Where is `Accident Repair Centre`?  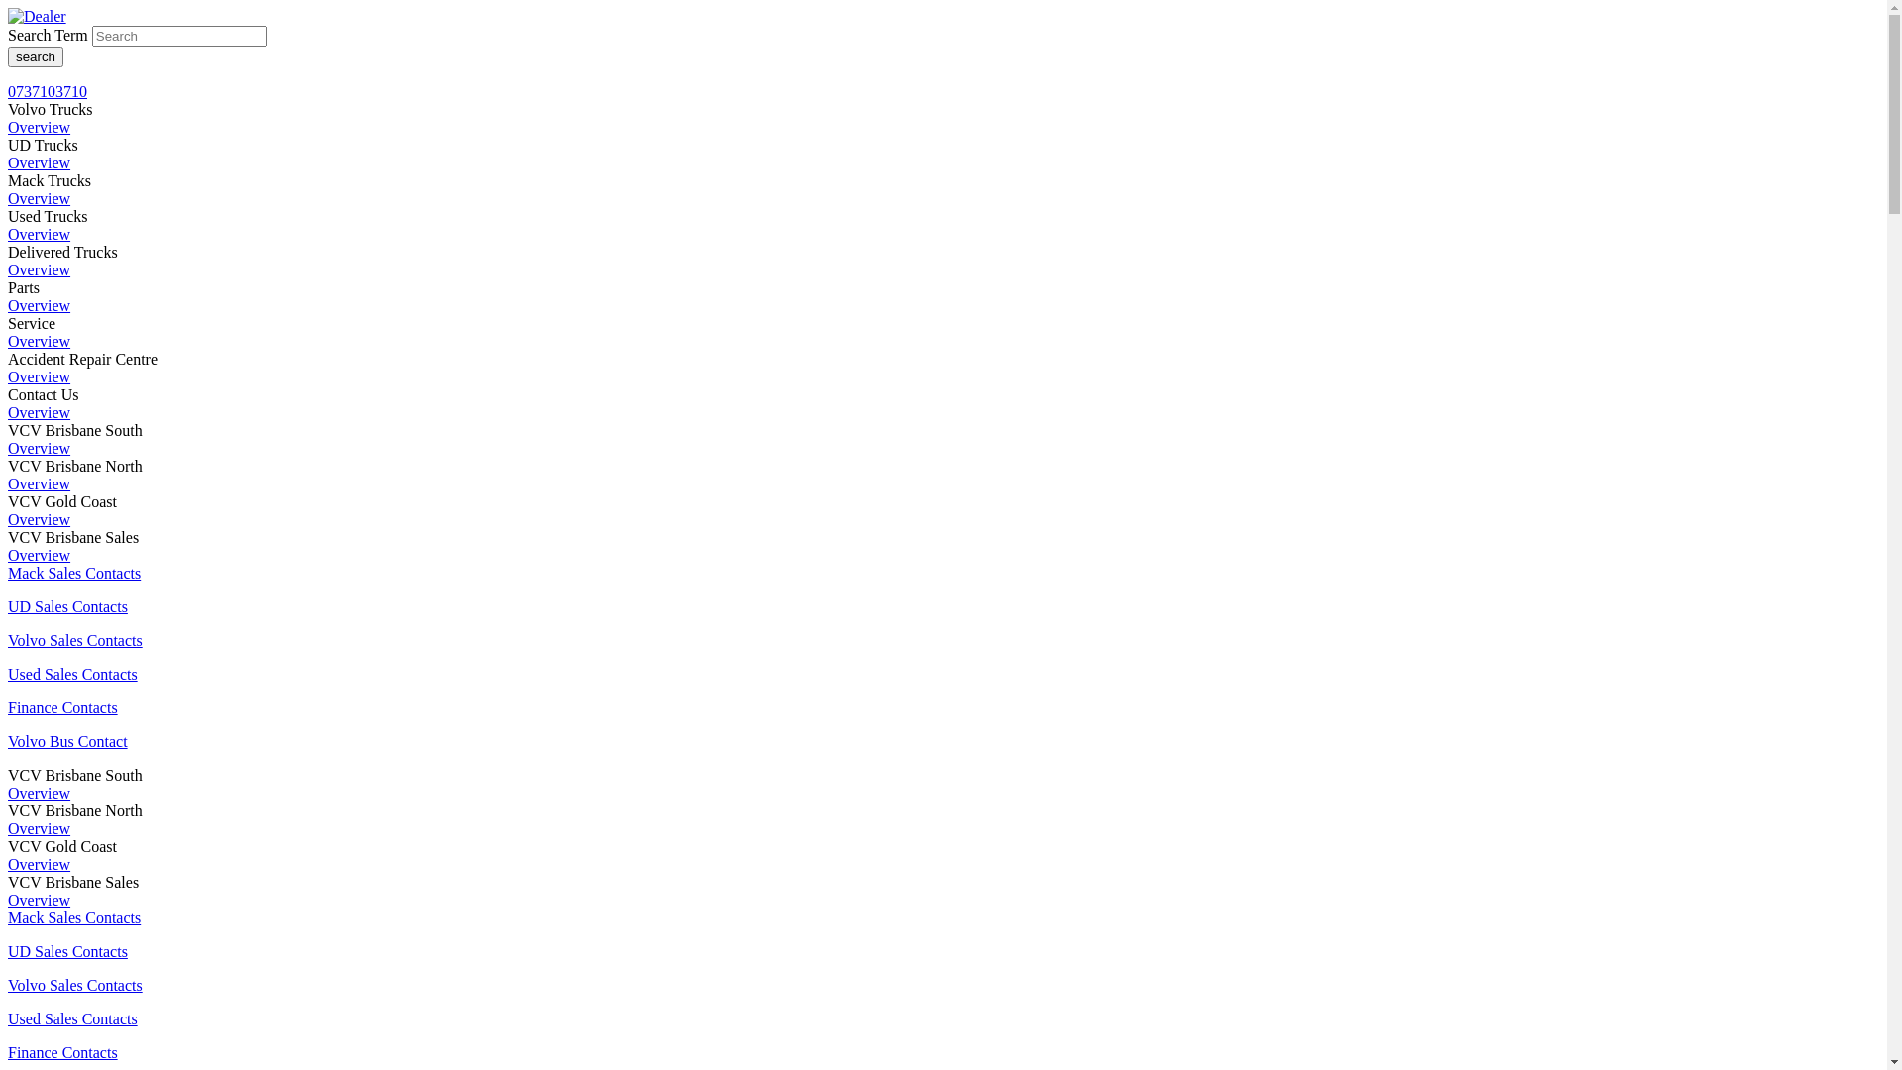
Accident Repair Centre is located at coordinates (83, 359).